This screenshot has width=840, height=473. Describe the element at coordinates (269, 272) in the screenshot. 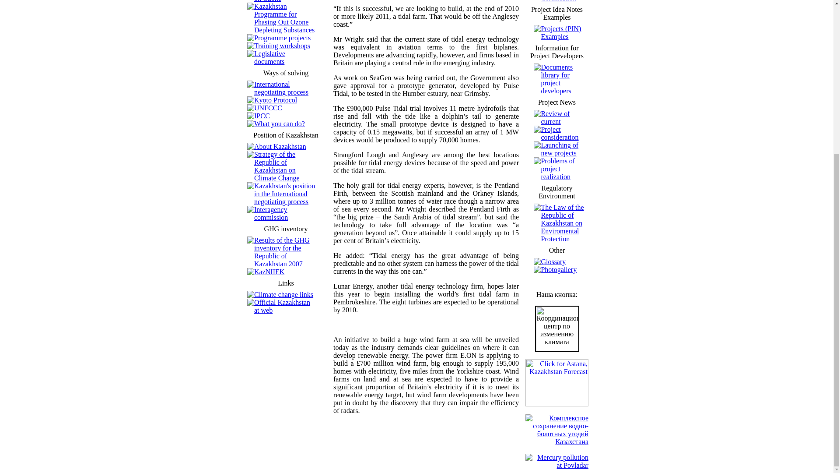

I see `KazNIIEK` at that location.